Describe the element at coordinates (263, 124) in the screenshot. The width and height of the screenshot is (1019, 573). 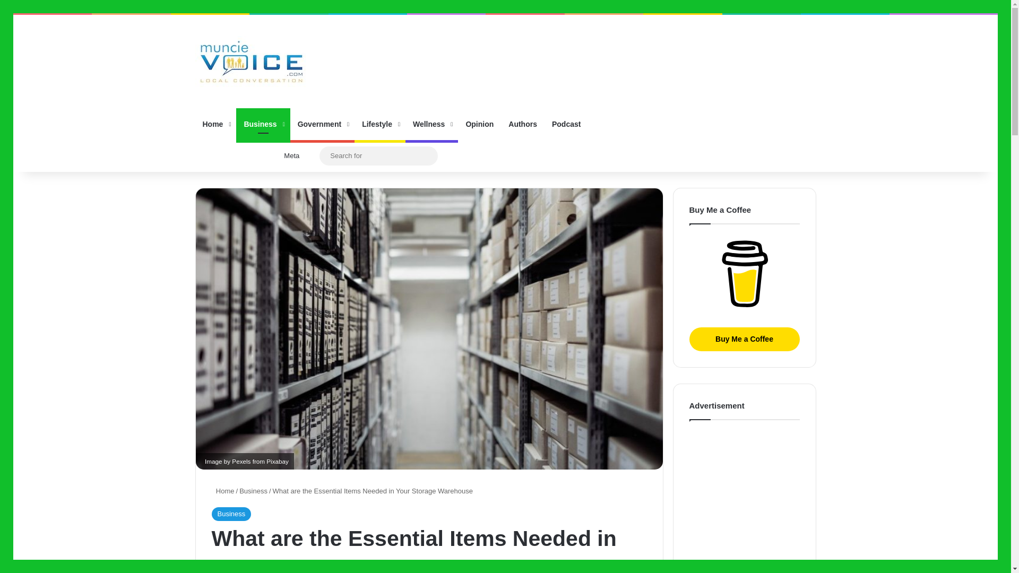
I see `Business` at that location.